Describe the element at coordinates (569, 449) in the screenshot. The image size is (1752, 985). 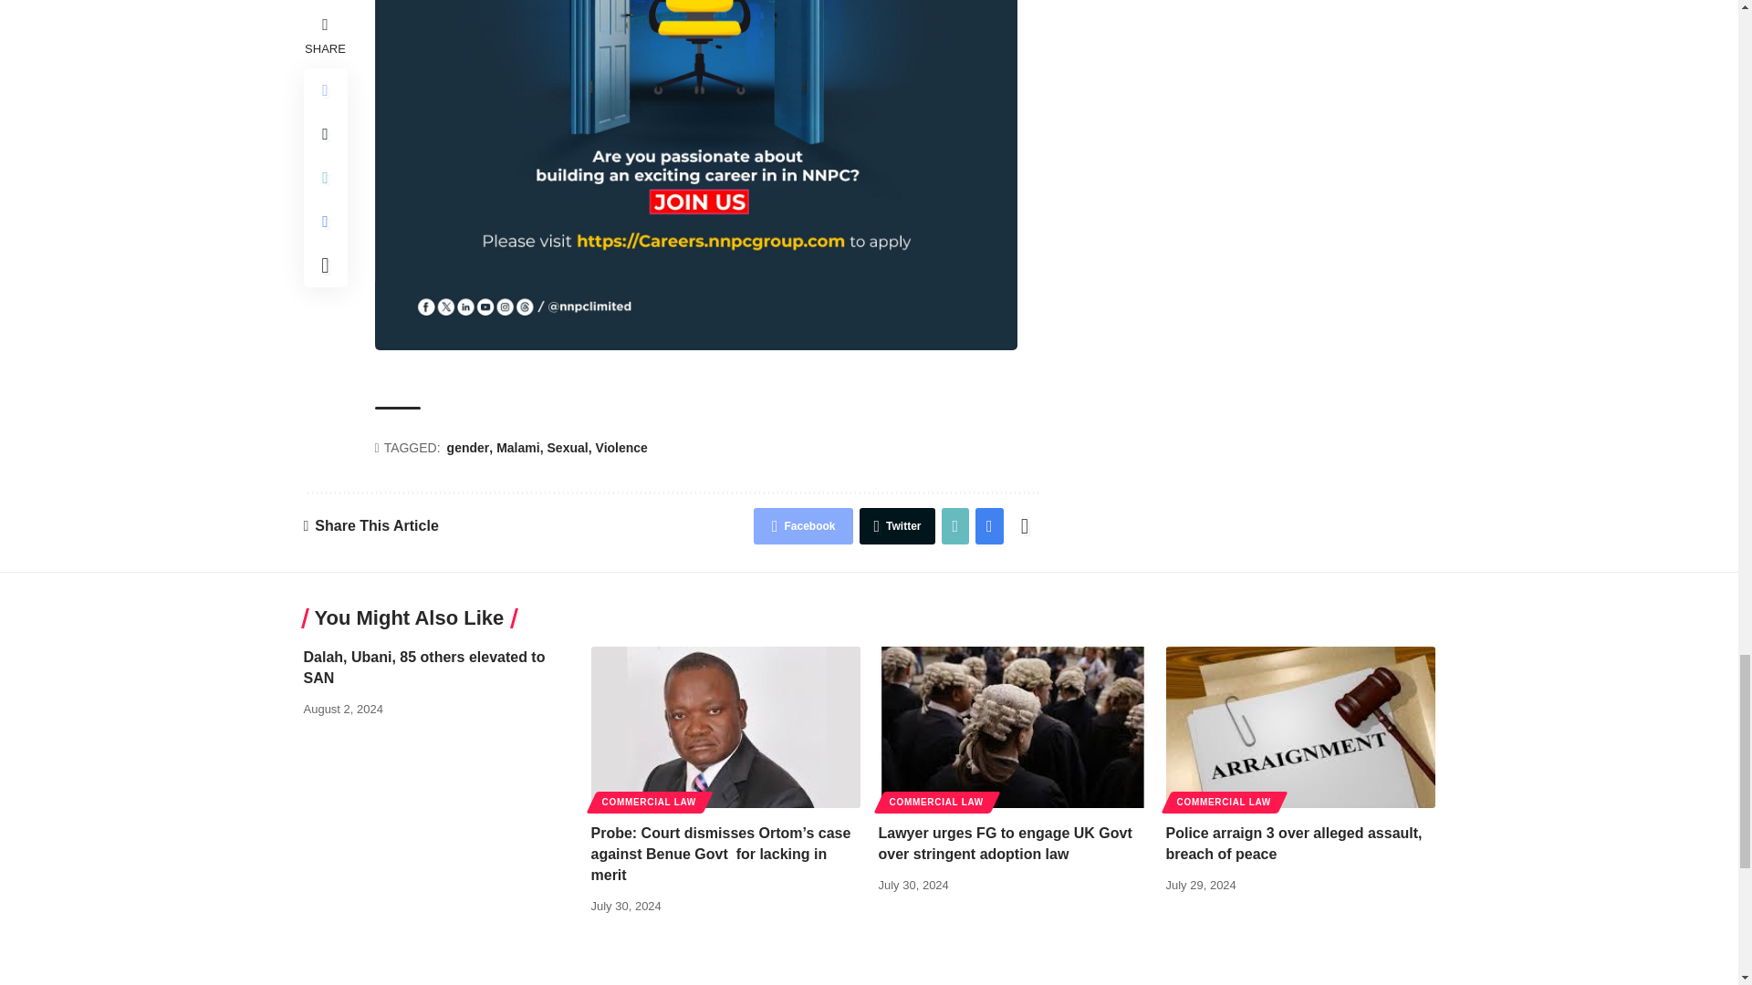
I see `Sexual` at that location.